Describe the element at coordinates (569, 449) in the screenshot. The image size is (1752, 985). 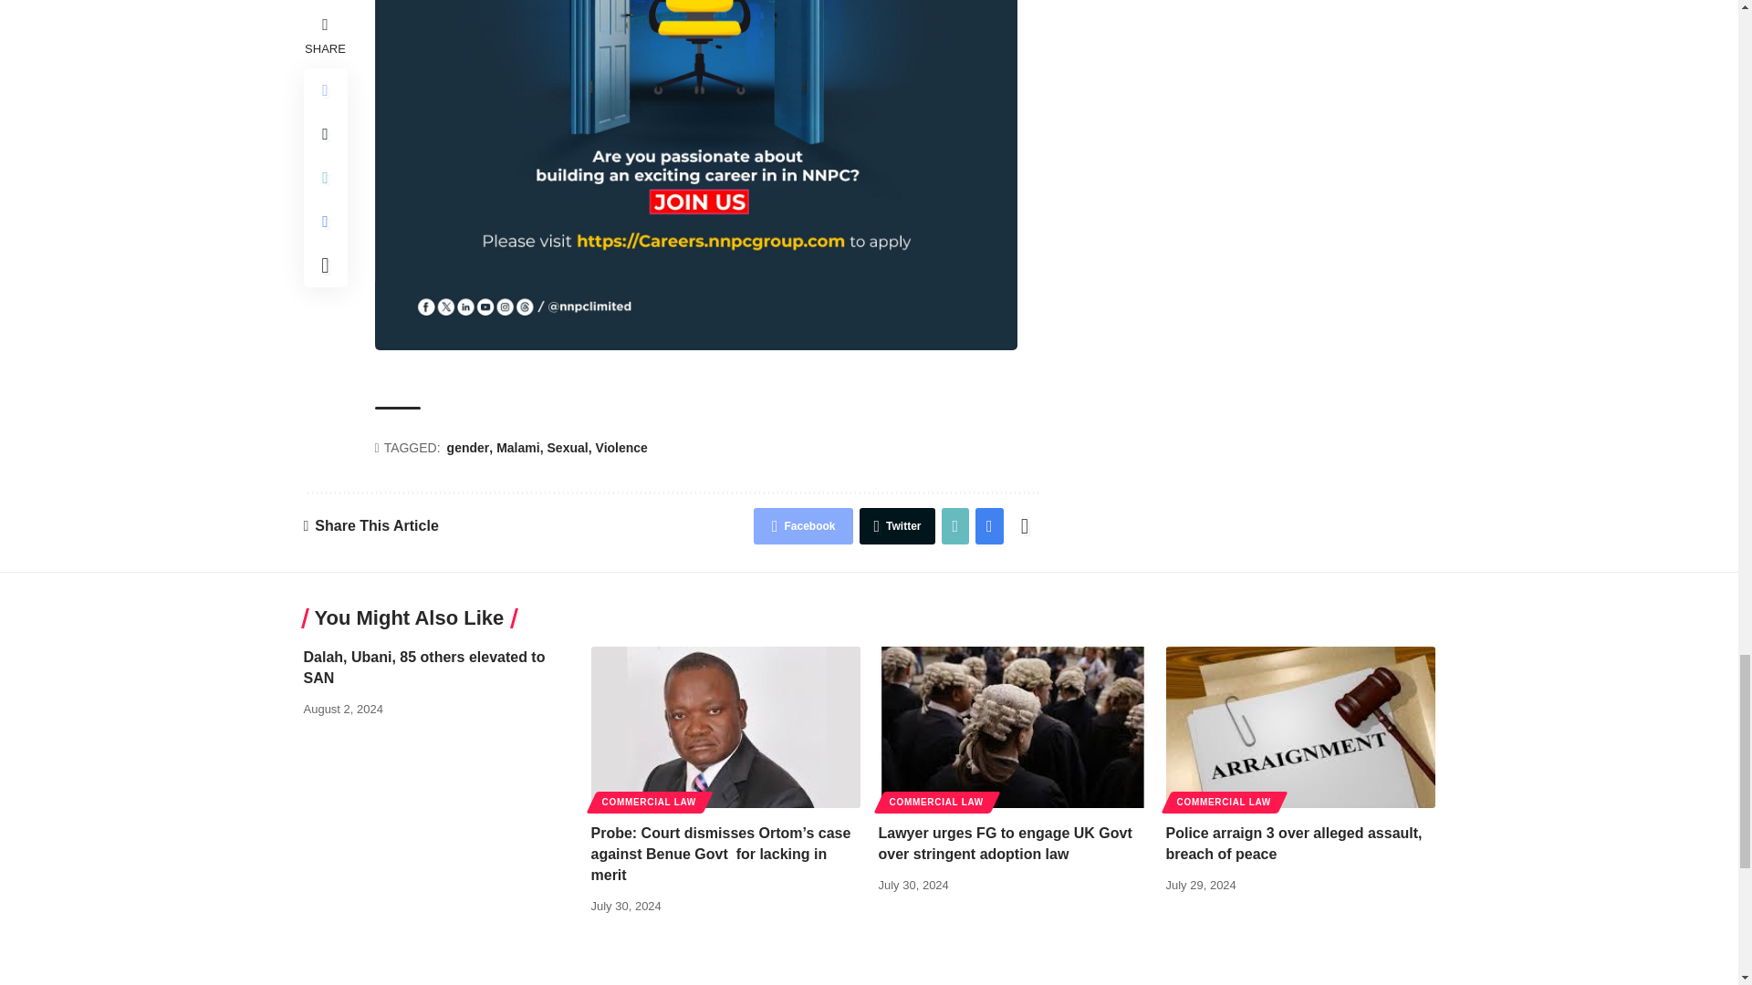
I see `Sexual` at that location.